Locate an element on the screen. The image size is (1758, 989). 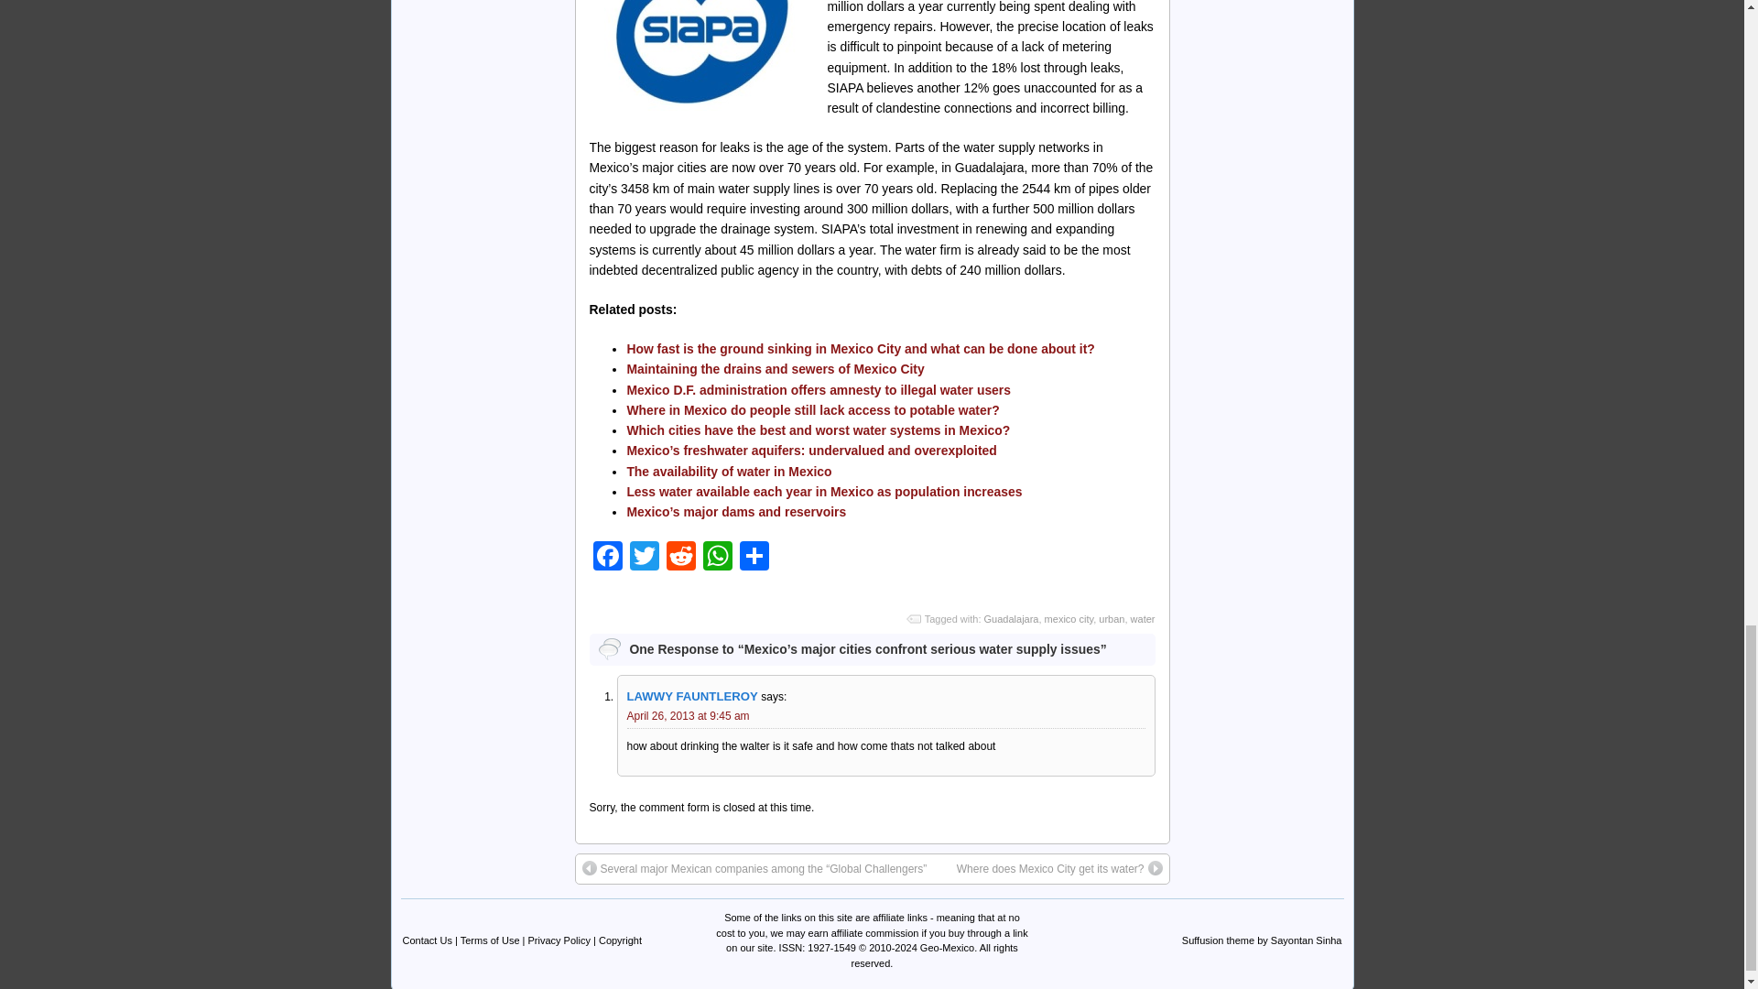
Maintaining the drains and sewers of Mexico City is located at coordinates (775, 369).